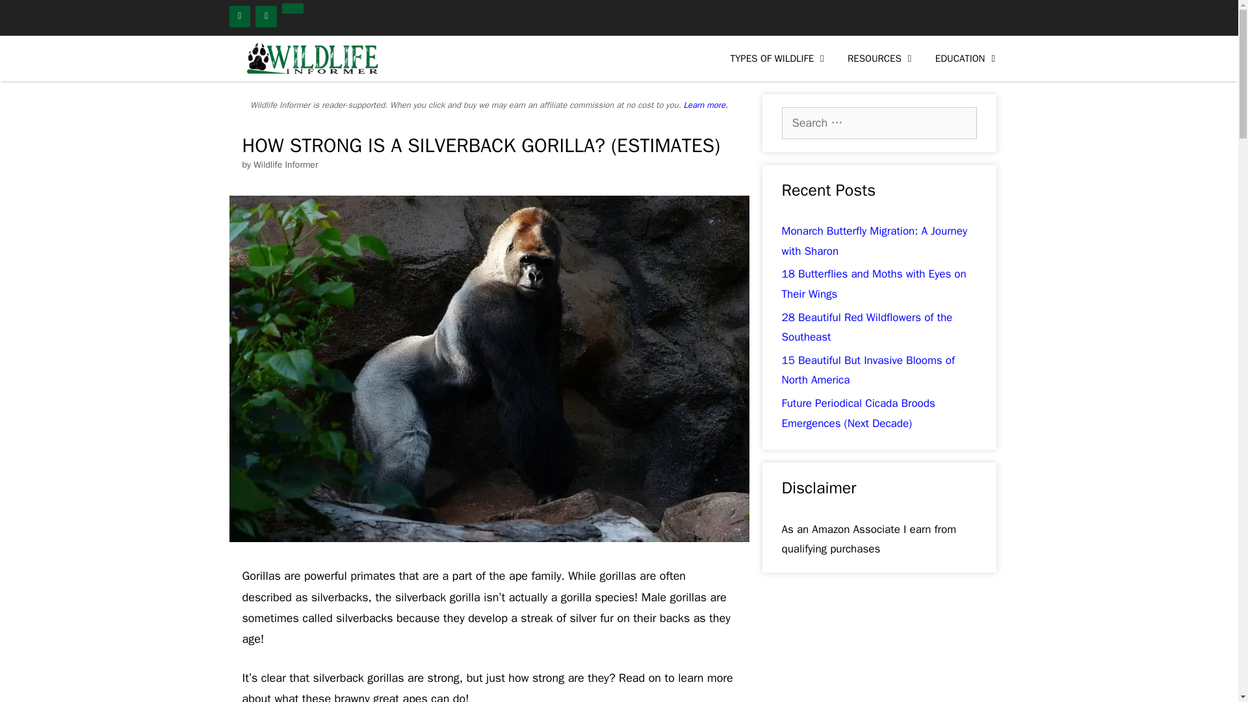  I want to click on YouTube, so click(266, 16).